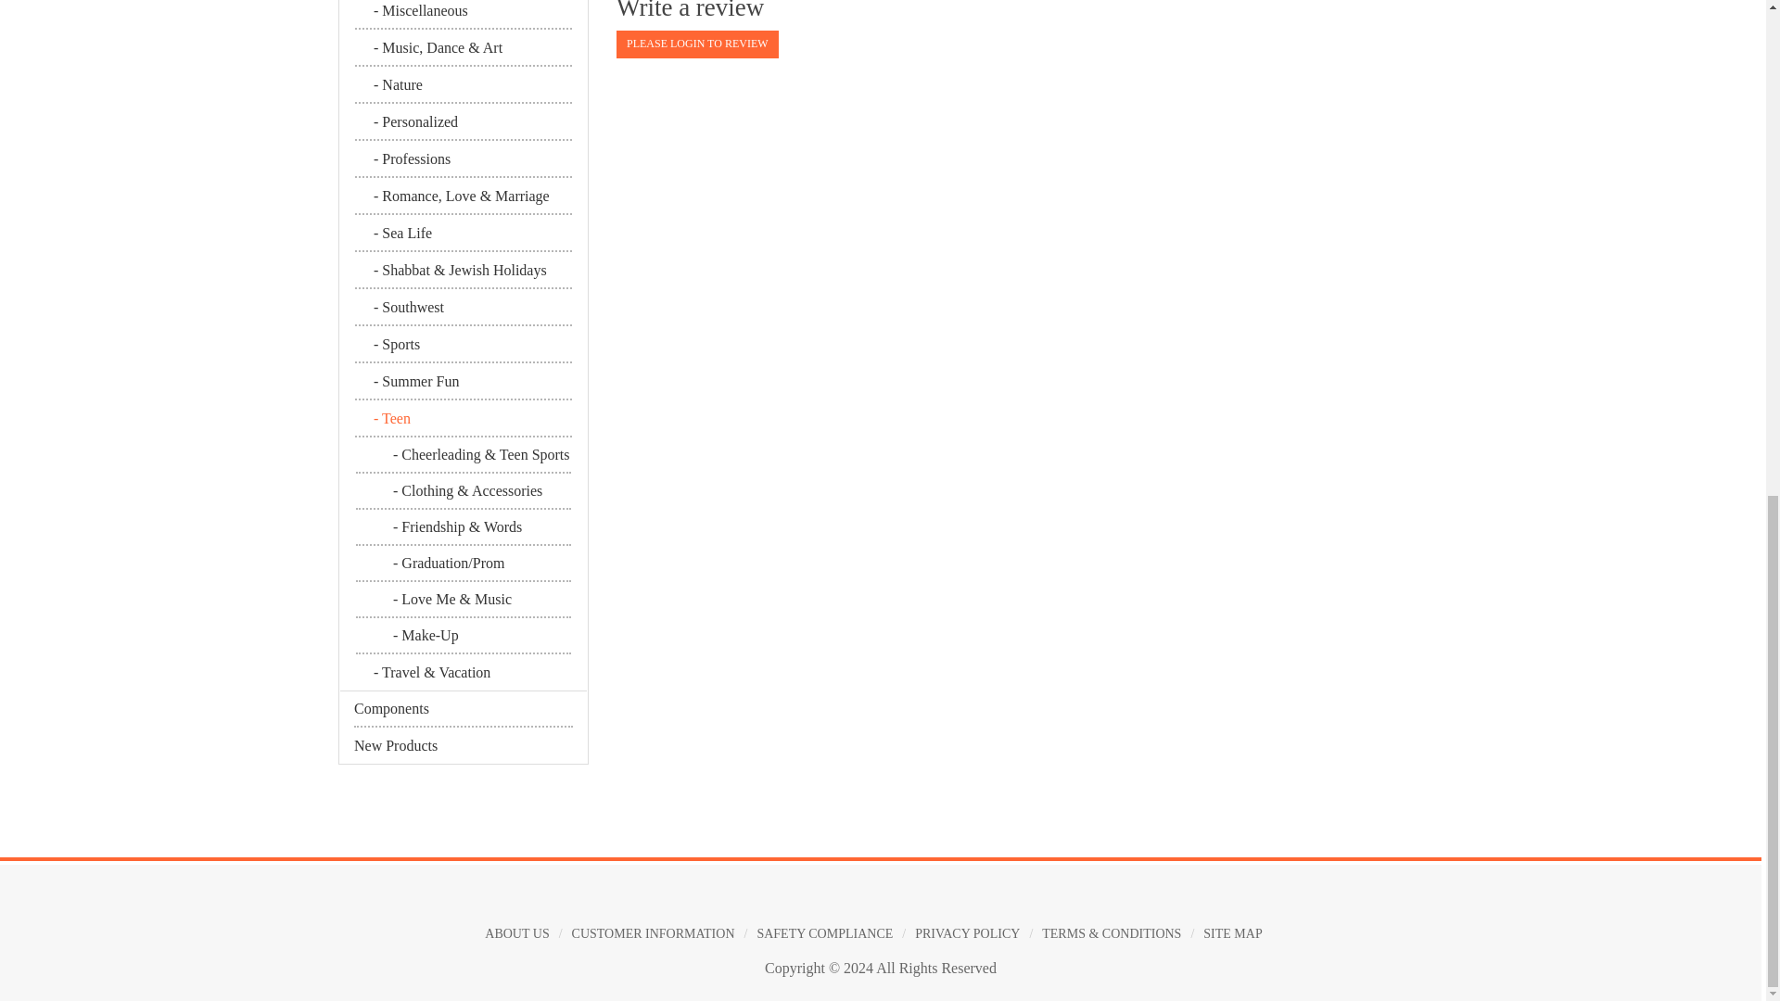 This screenshot has width=1780, height=1001. Describe the element at coordinates (463, 234) in the screenshot. I see `- Sea Life` at that location.